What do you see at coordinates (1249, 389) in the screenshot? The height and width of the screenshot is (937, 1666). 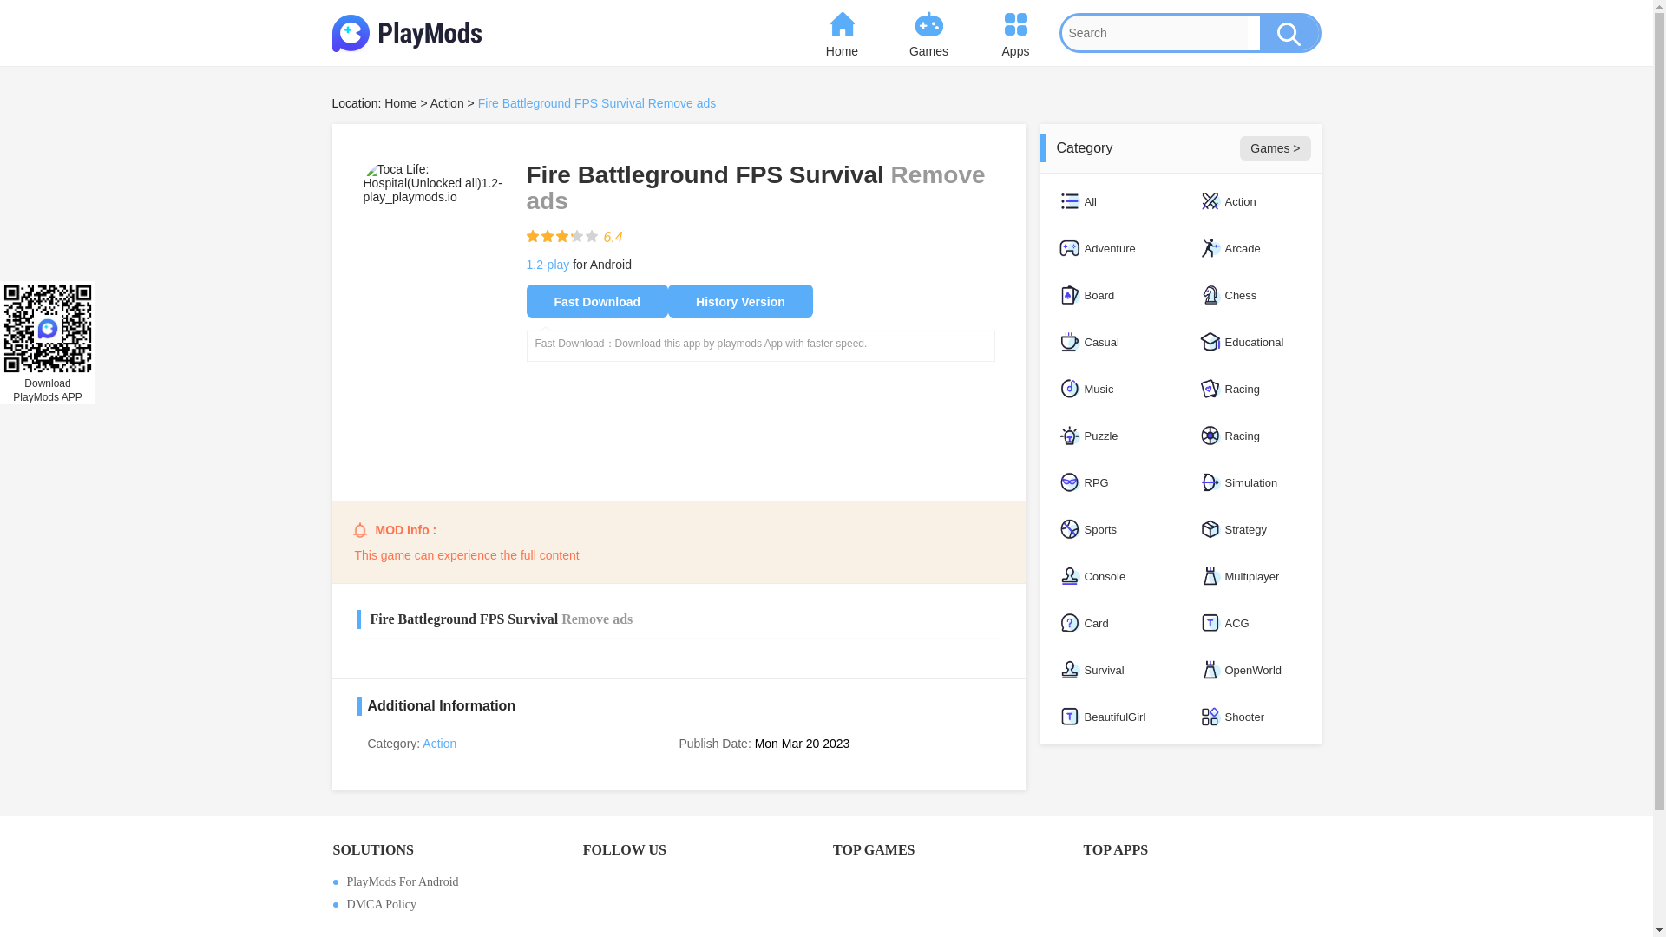 I see `Racing` at bounding box center [1249, 389].